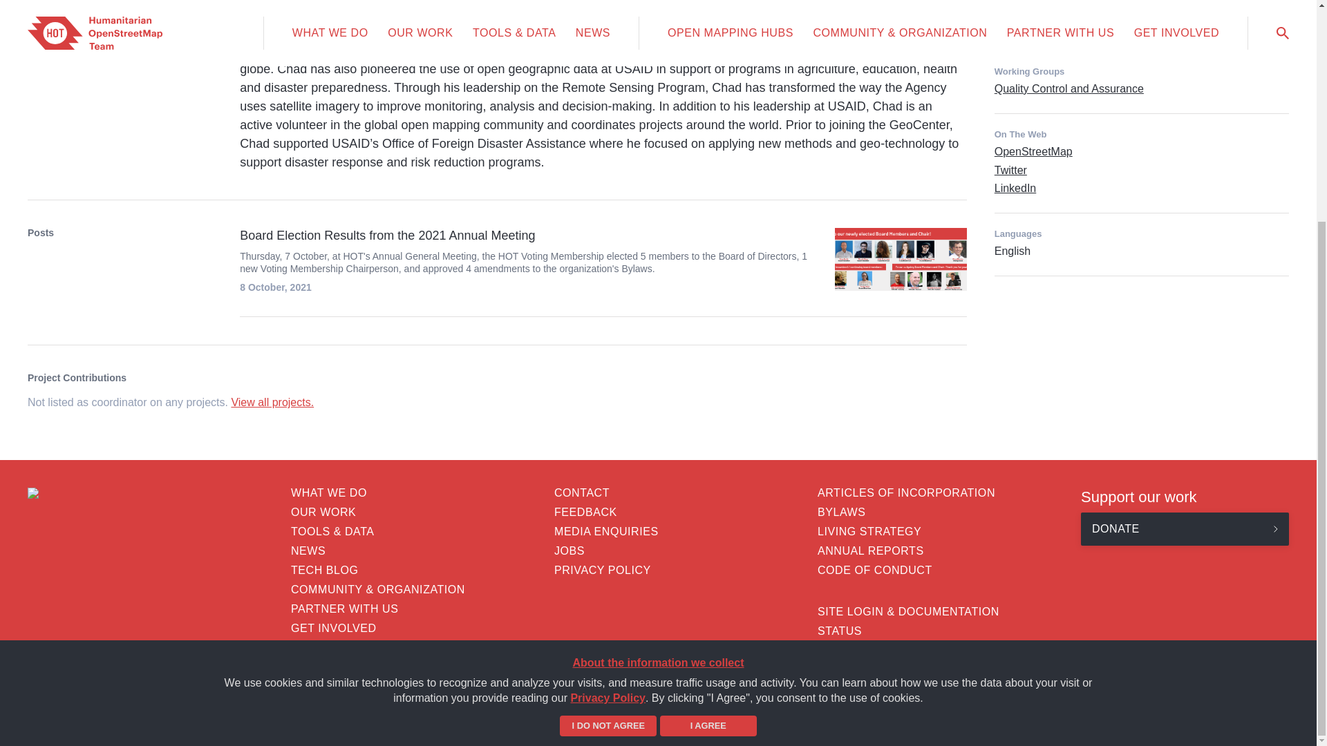 Image resolution: width=1327 pixels, height=746 pixels. I want to click on OpenStreetMap, so click(1033, 151).